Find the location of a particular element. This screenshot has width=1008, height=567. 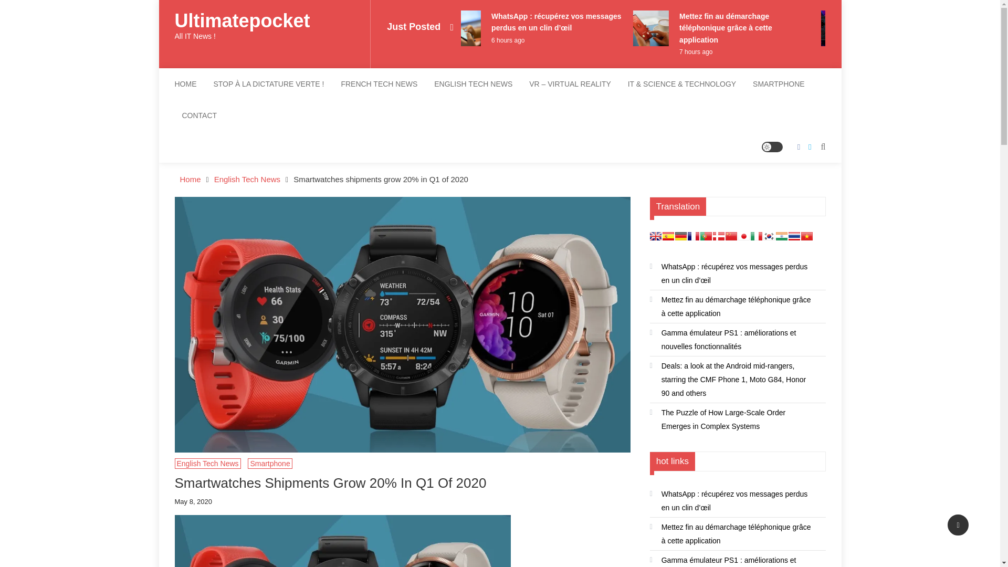

SMARTPHONE is located at coordinates (779, 84).